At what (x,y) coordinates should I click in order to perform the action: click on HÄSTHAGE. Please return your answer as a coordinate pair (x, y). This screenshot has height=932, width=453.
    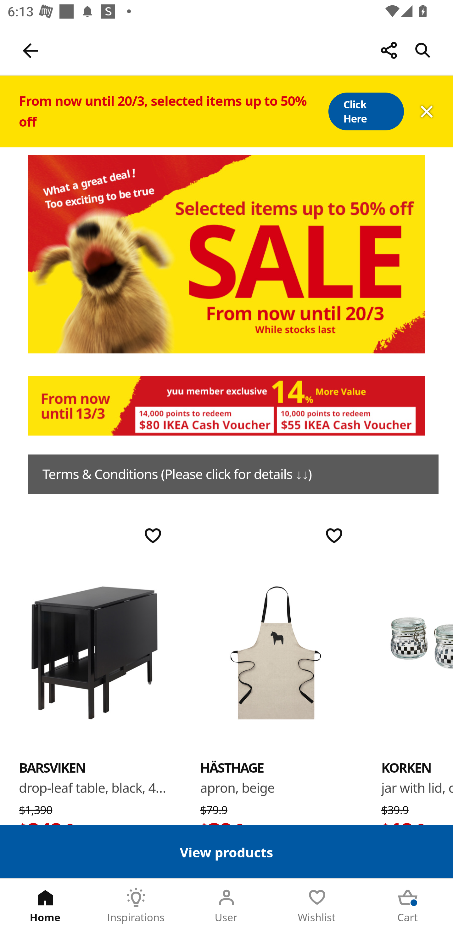
    Looking at the image, I should click on (276, 652).